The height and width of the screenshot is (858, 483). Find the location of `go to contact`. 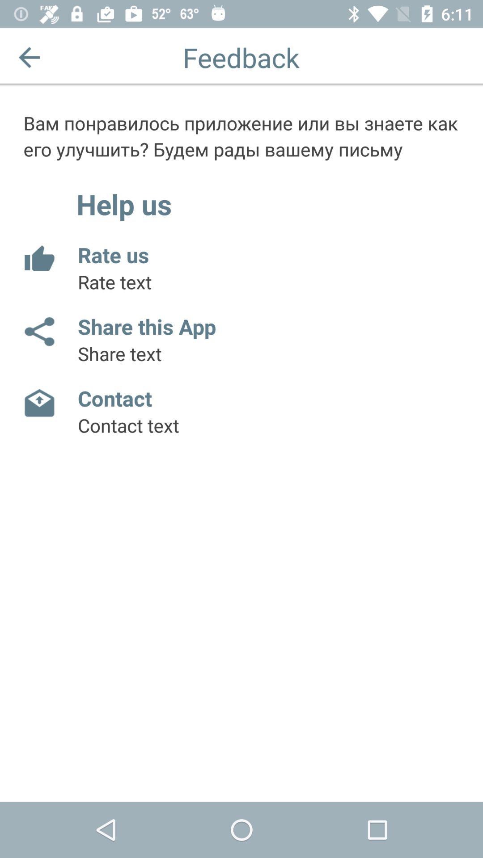

go to contact is located at coordinates (38, 404).